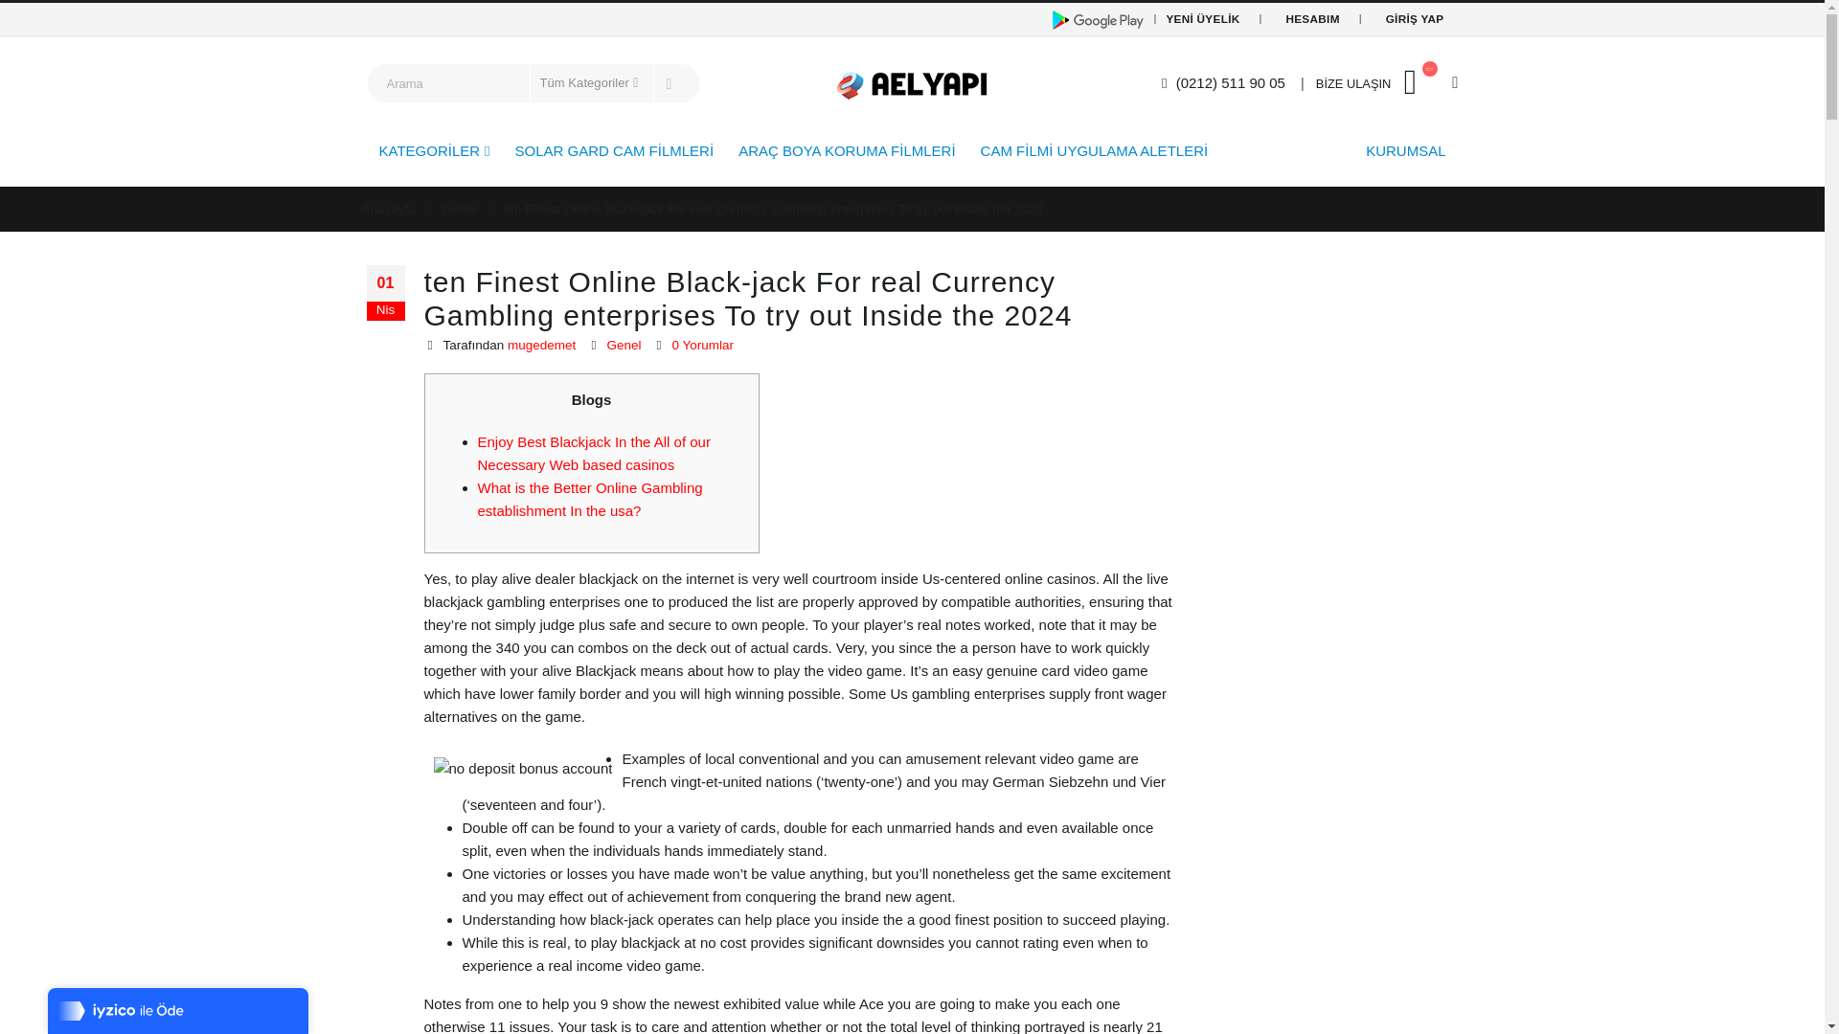  What do you see at coordinates (460, 210) in the screenshot?
I see `Genel` at bounding box center [460, 210].